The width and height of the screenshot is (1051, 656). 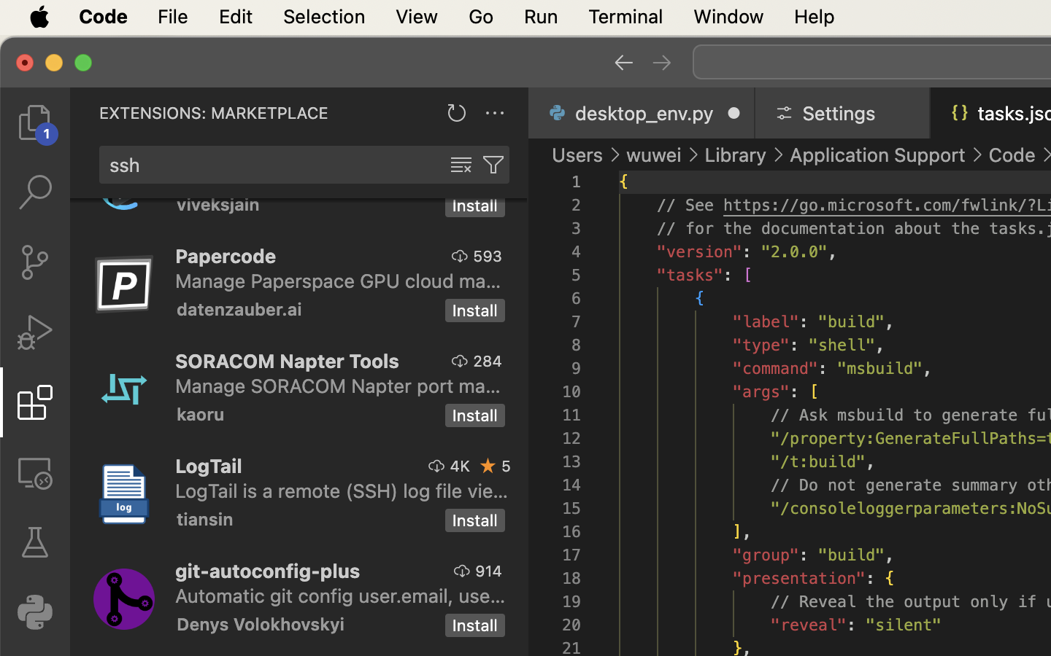 I want to click on SORACOM Napter Tools, so click(x=288, y=361).